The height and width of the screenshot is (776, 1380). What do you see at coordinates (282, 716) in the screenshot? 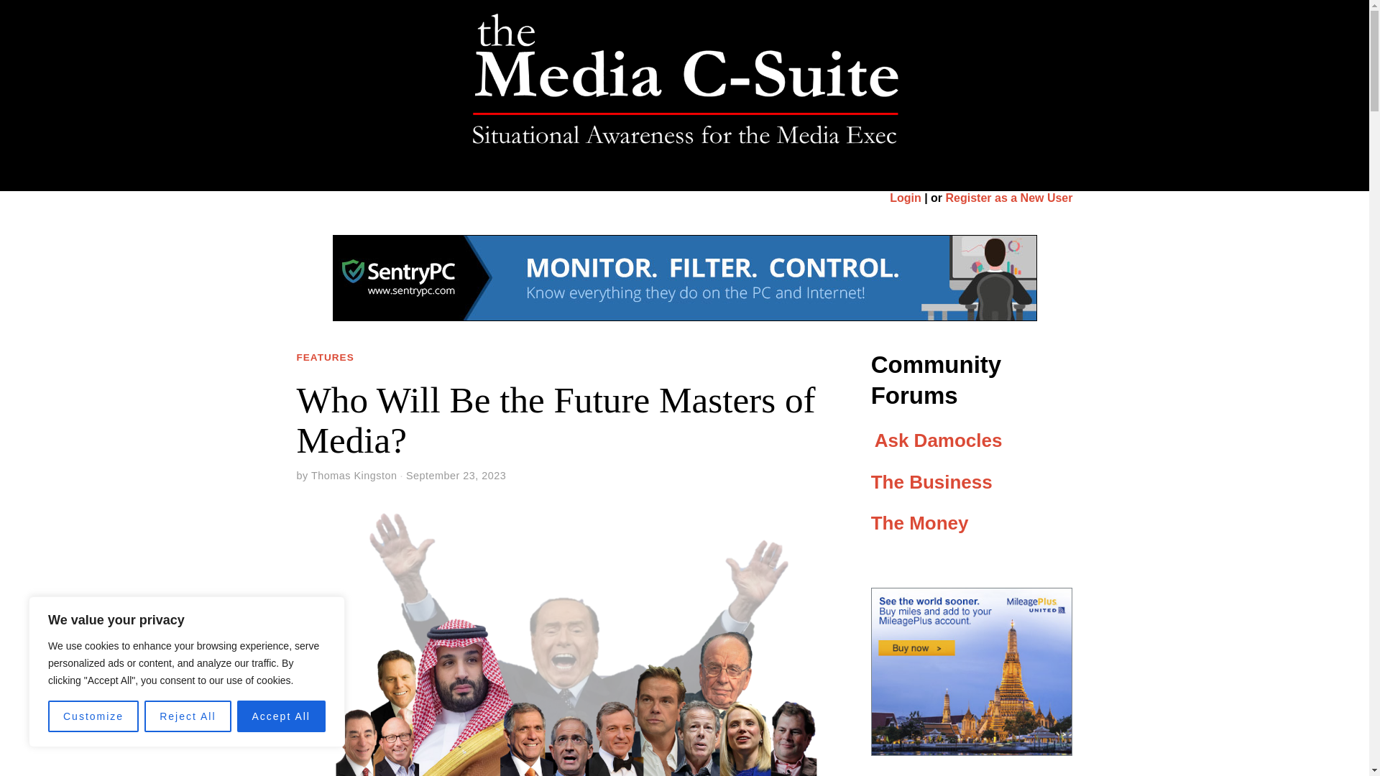
I see `Accept All` at bounding box center [282, 716].